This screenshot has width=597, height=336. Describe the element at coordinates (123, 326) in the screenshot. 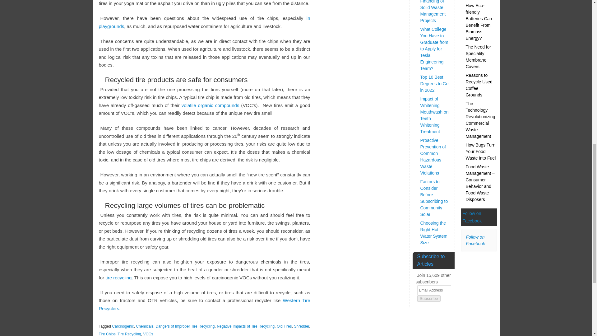

I see `Carcinogenic` at that location.